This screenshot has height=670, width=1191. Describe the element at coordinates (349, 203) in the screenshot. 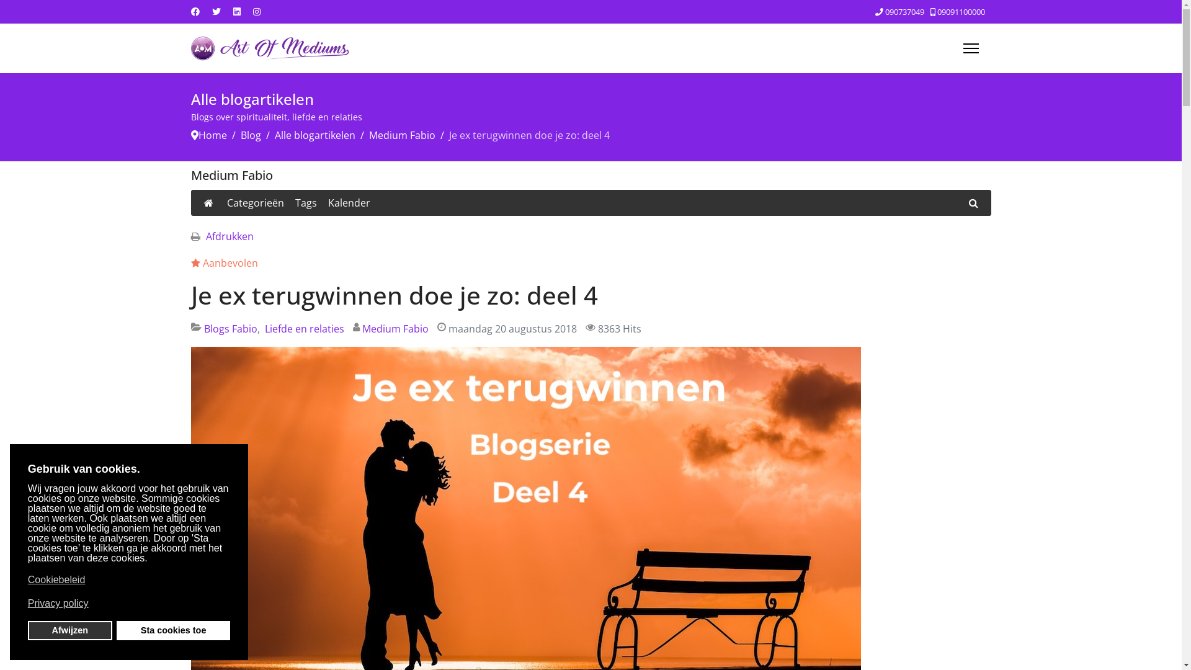

I see `Kalender` at that location.